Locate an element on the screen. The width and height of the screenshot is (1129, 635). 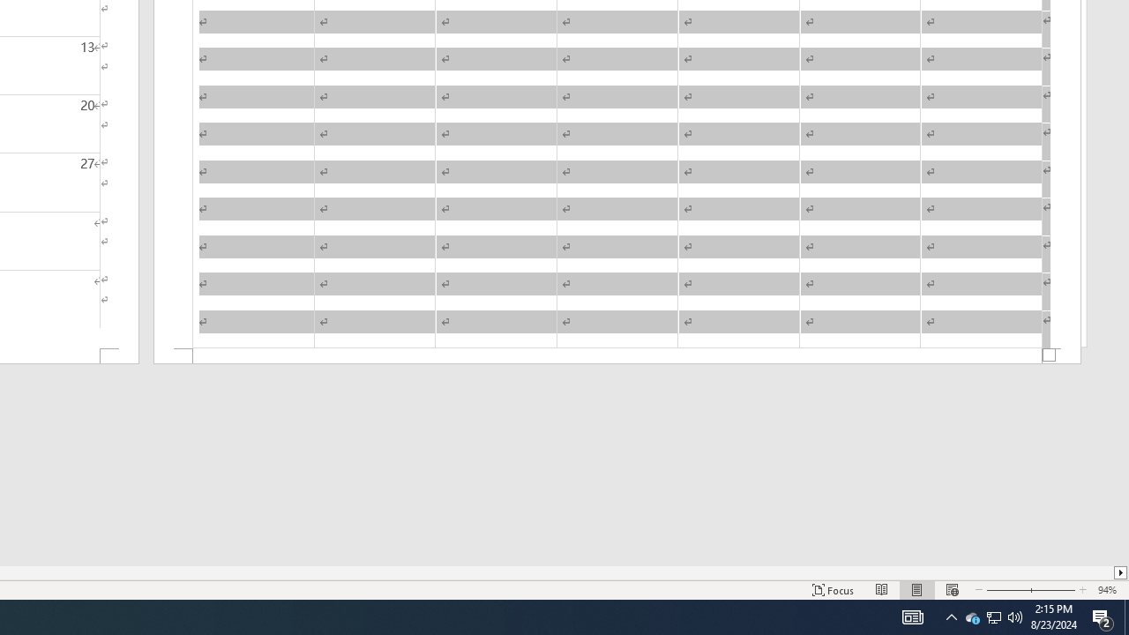
Focus  is located at coordinates (833, 589).